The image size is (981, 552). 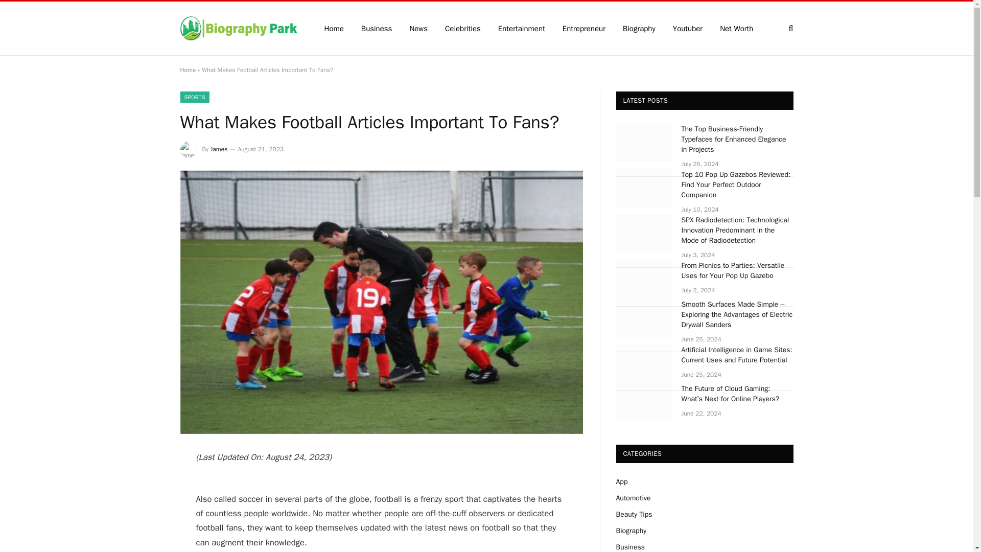 What do you see at coordinates (219, 149) in the screenshot?
I see `James` at bounding box center [219, 149].